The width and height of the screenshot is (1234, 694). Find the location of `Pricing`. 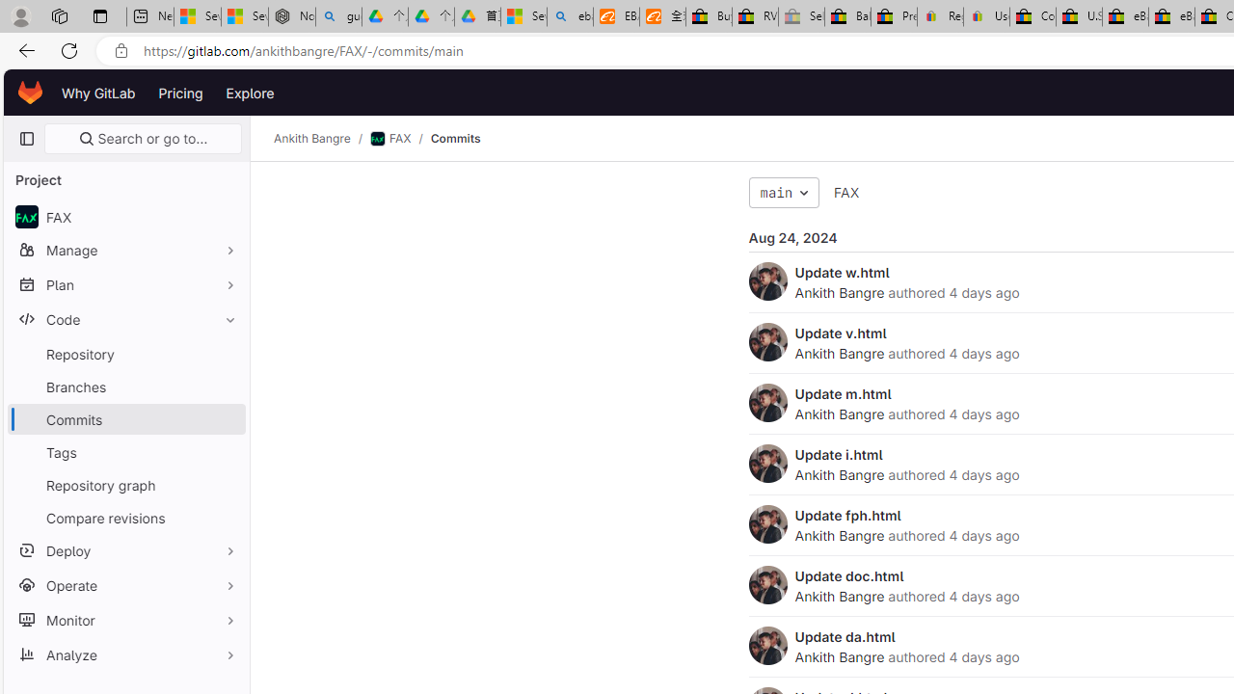

Pricing is located at coordinates (180, 93).